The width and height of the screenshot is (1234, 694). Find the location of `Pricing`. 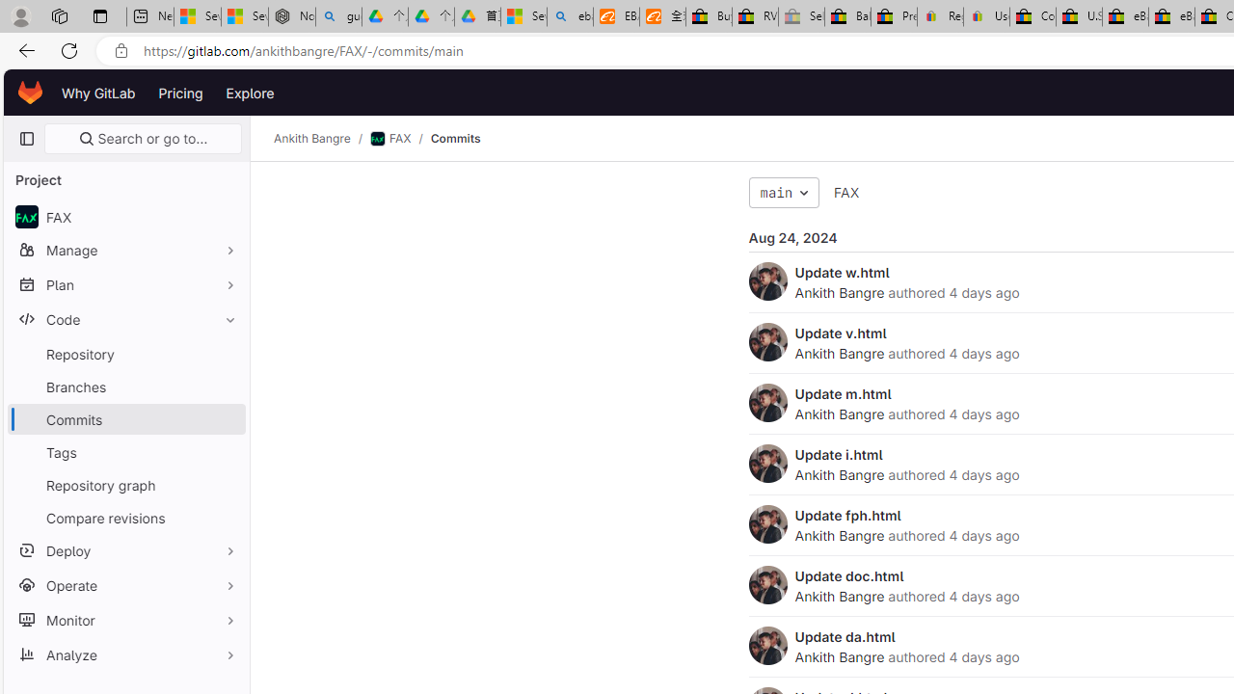

Pricing is located at coordinates (180, 93).